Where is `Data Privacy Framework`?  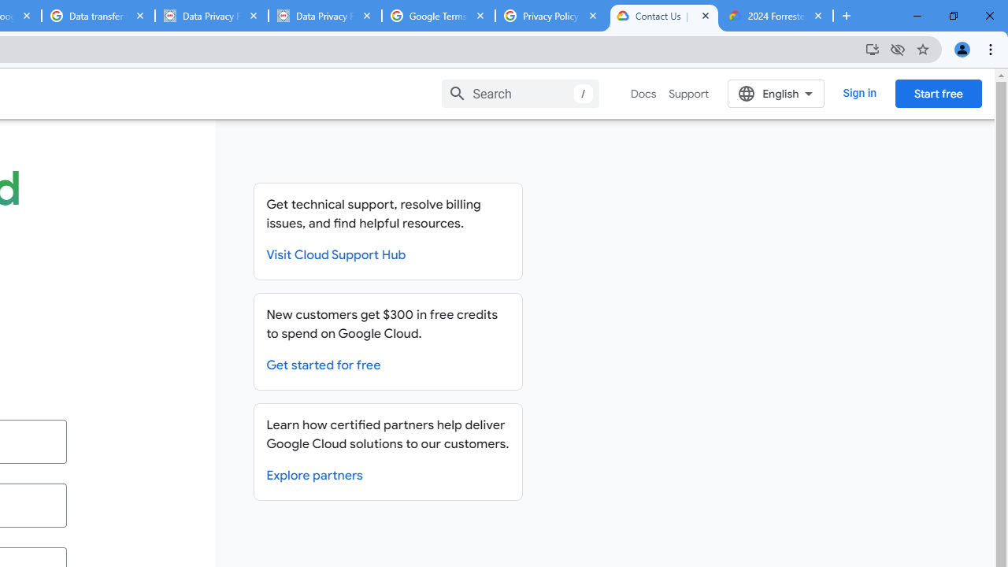 Data Privacy Framework is located at coordinates (324, 16).